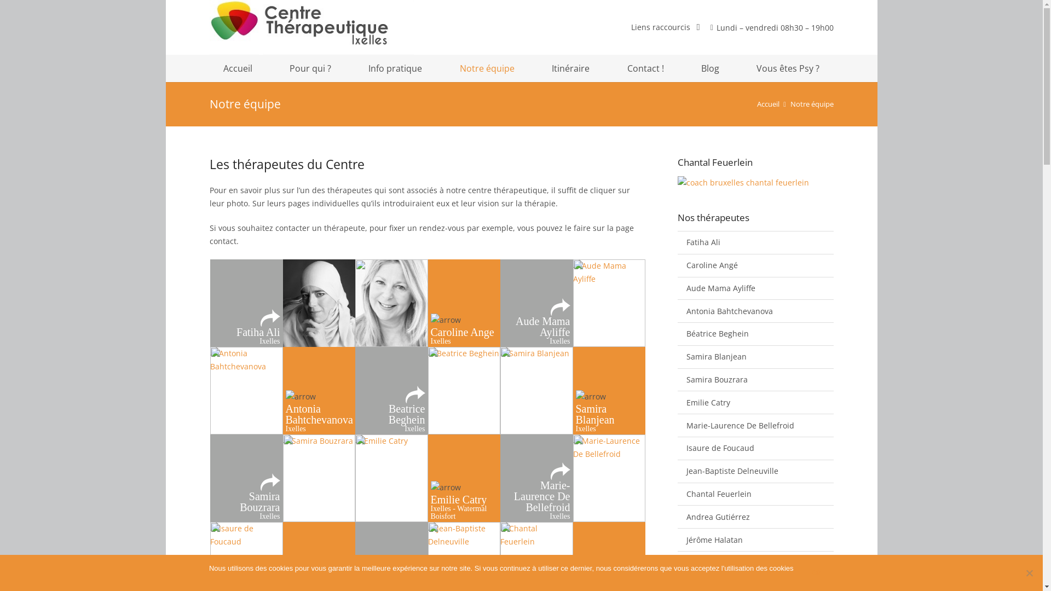 The image size is (1051, 591). What do you see at coordinates (755, 311) in the screenshot?
I see `Antonia Bahtchevanova` at bounding box center [755, 311].